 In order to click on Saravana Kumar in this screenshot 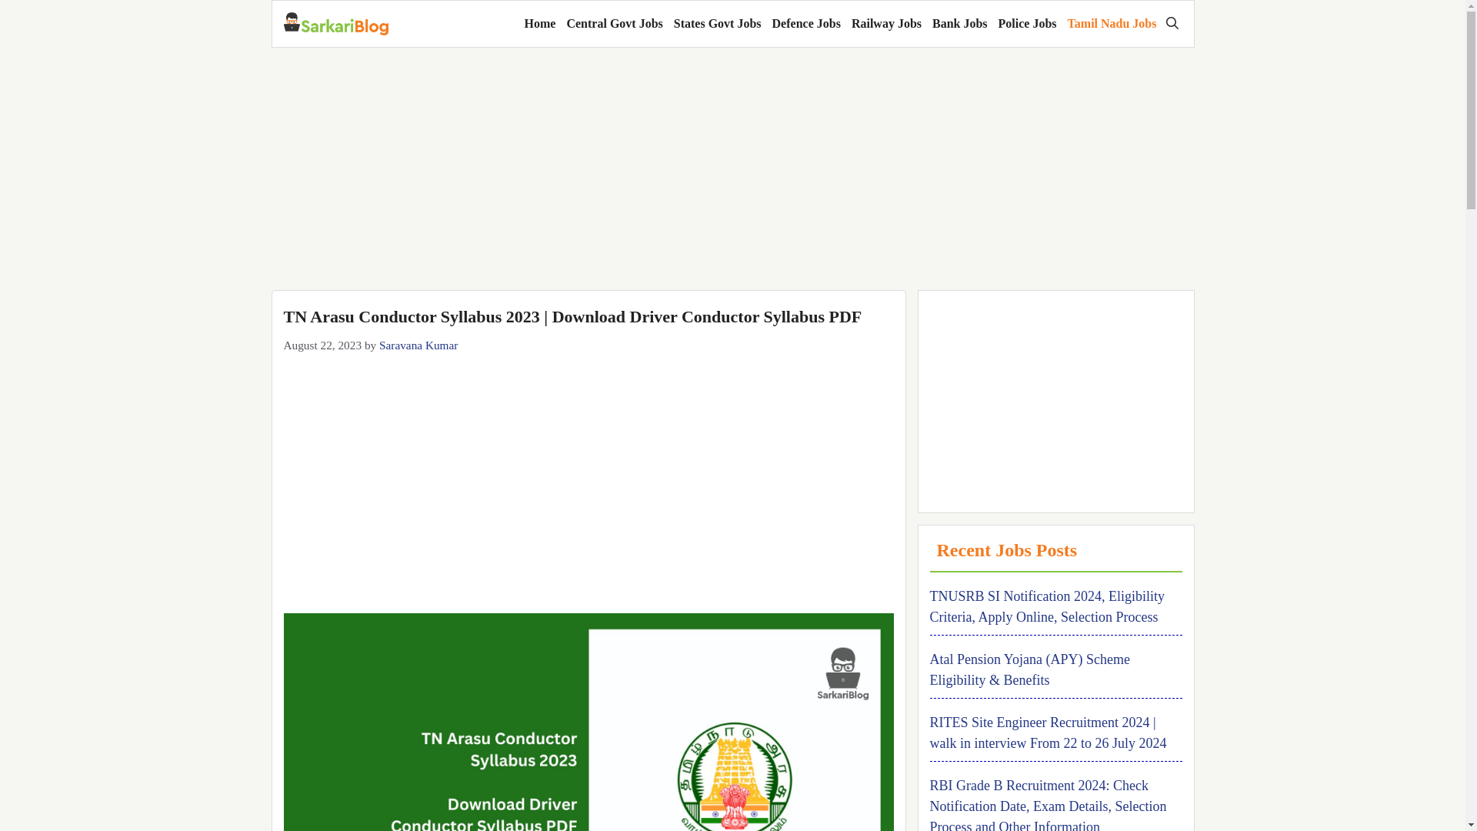, I will do `click(418, 345)`.